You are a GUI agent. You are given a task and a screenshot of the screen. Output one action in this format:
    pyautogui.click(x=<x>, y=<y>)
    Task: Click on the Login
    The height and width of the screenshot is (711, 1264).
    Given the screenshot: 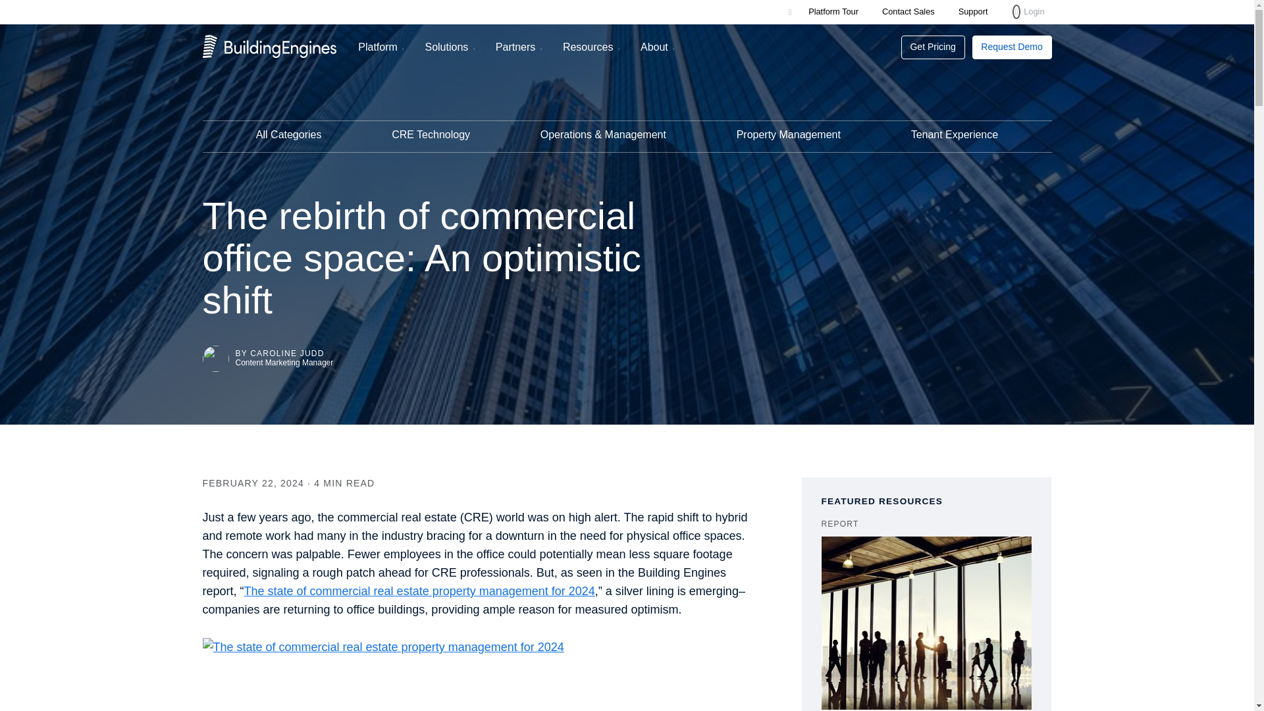 What is the action you would take?
    pyautogui.click(x=1028, y=12)
    